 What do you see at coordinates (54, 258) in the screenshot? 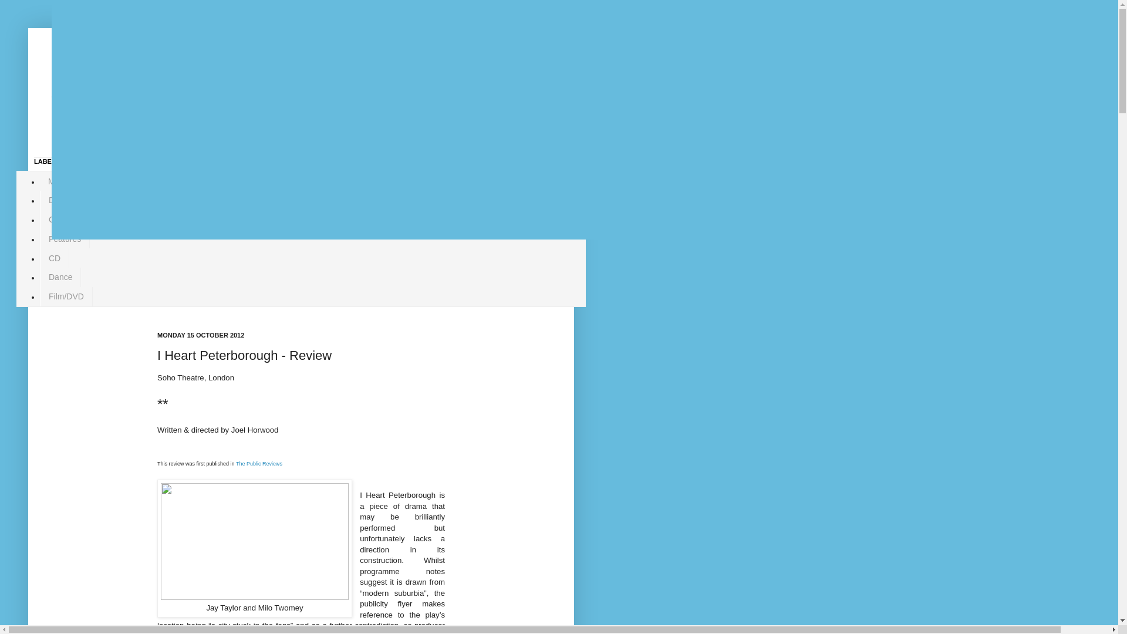
I see `CD` at bounding box center [54, 258].